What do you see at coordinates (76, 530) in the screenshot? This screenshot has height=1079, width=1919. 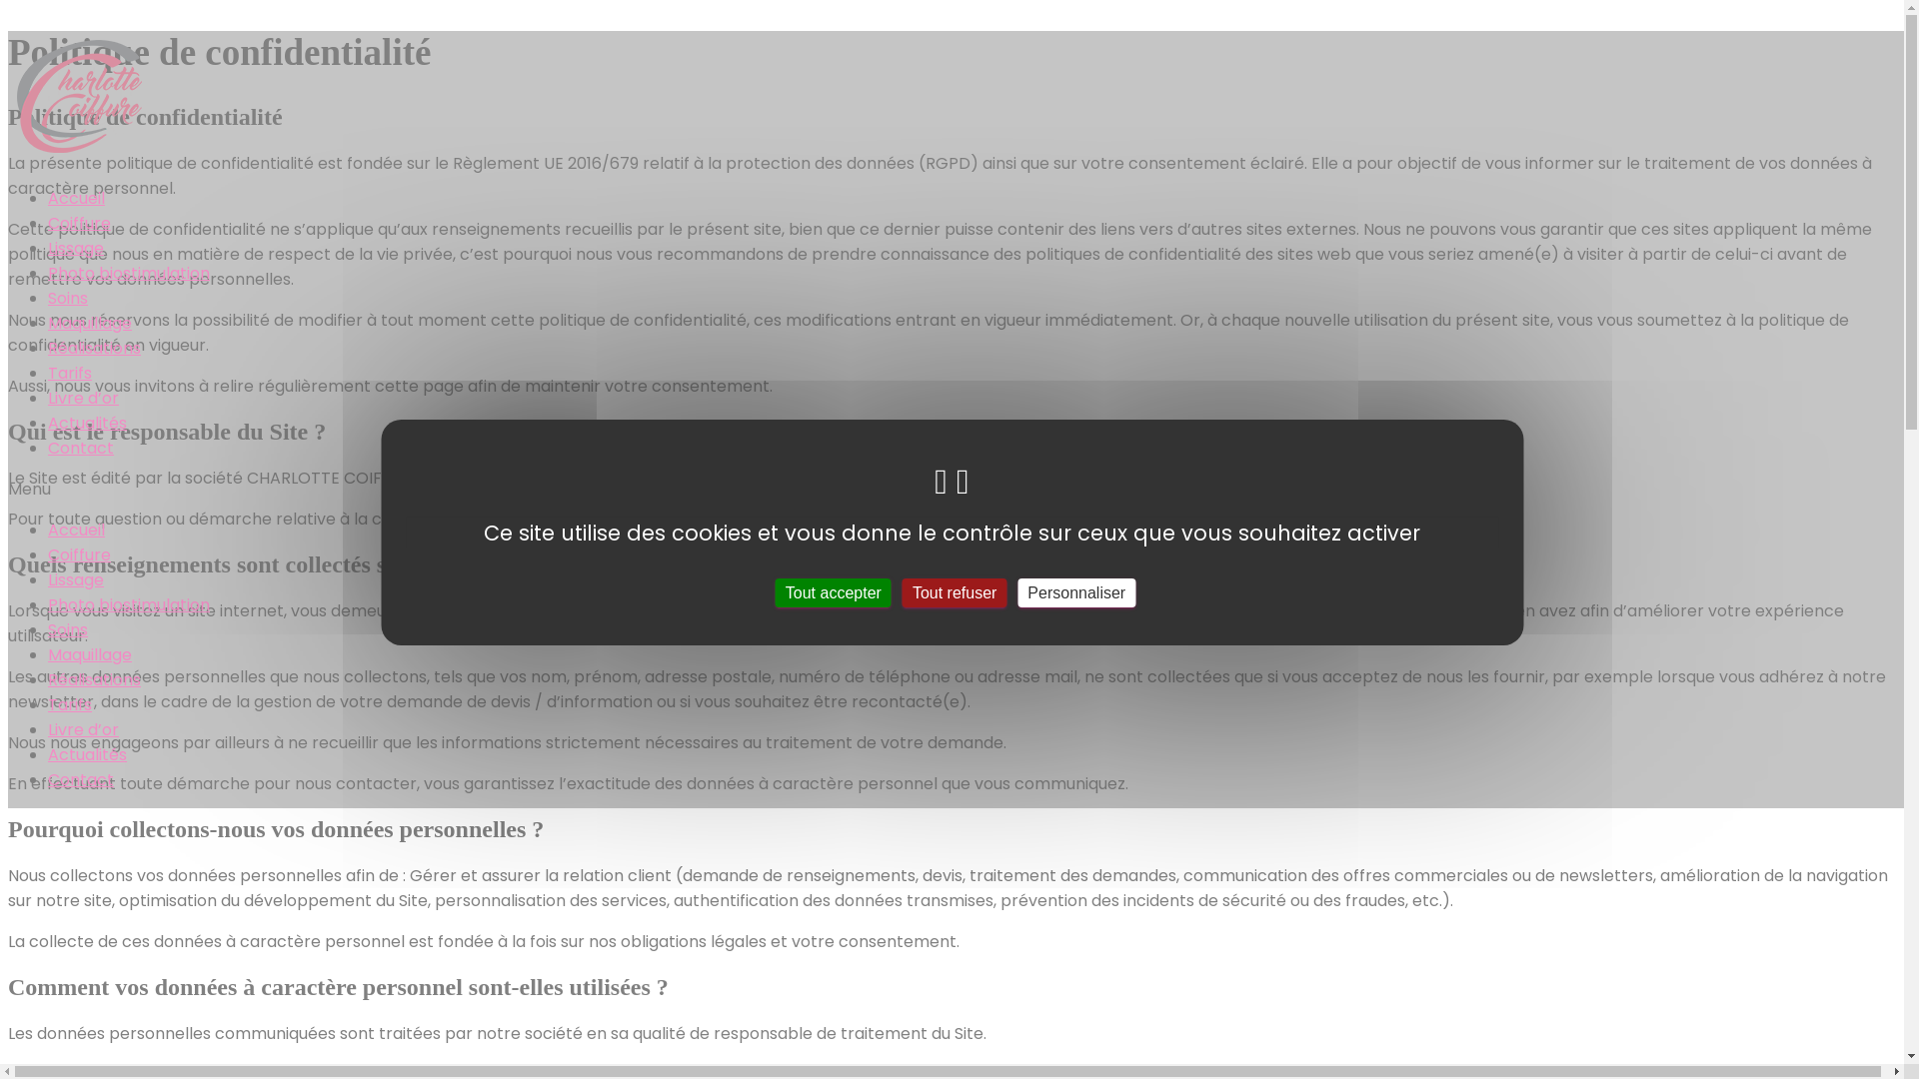 I see `Accueil` at bounding box center [76, 530].